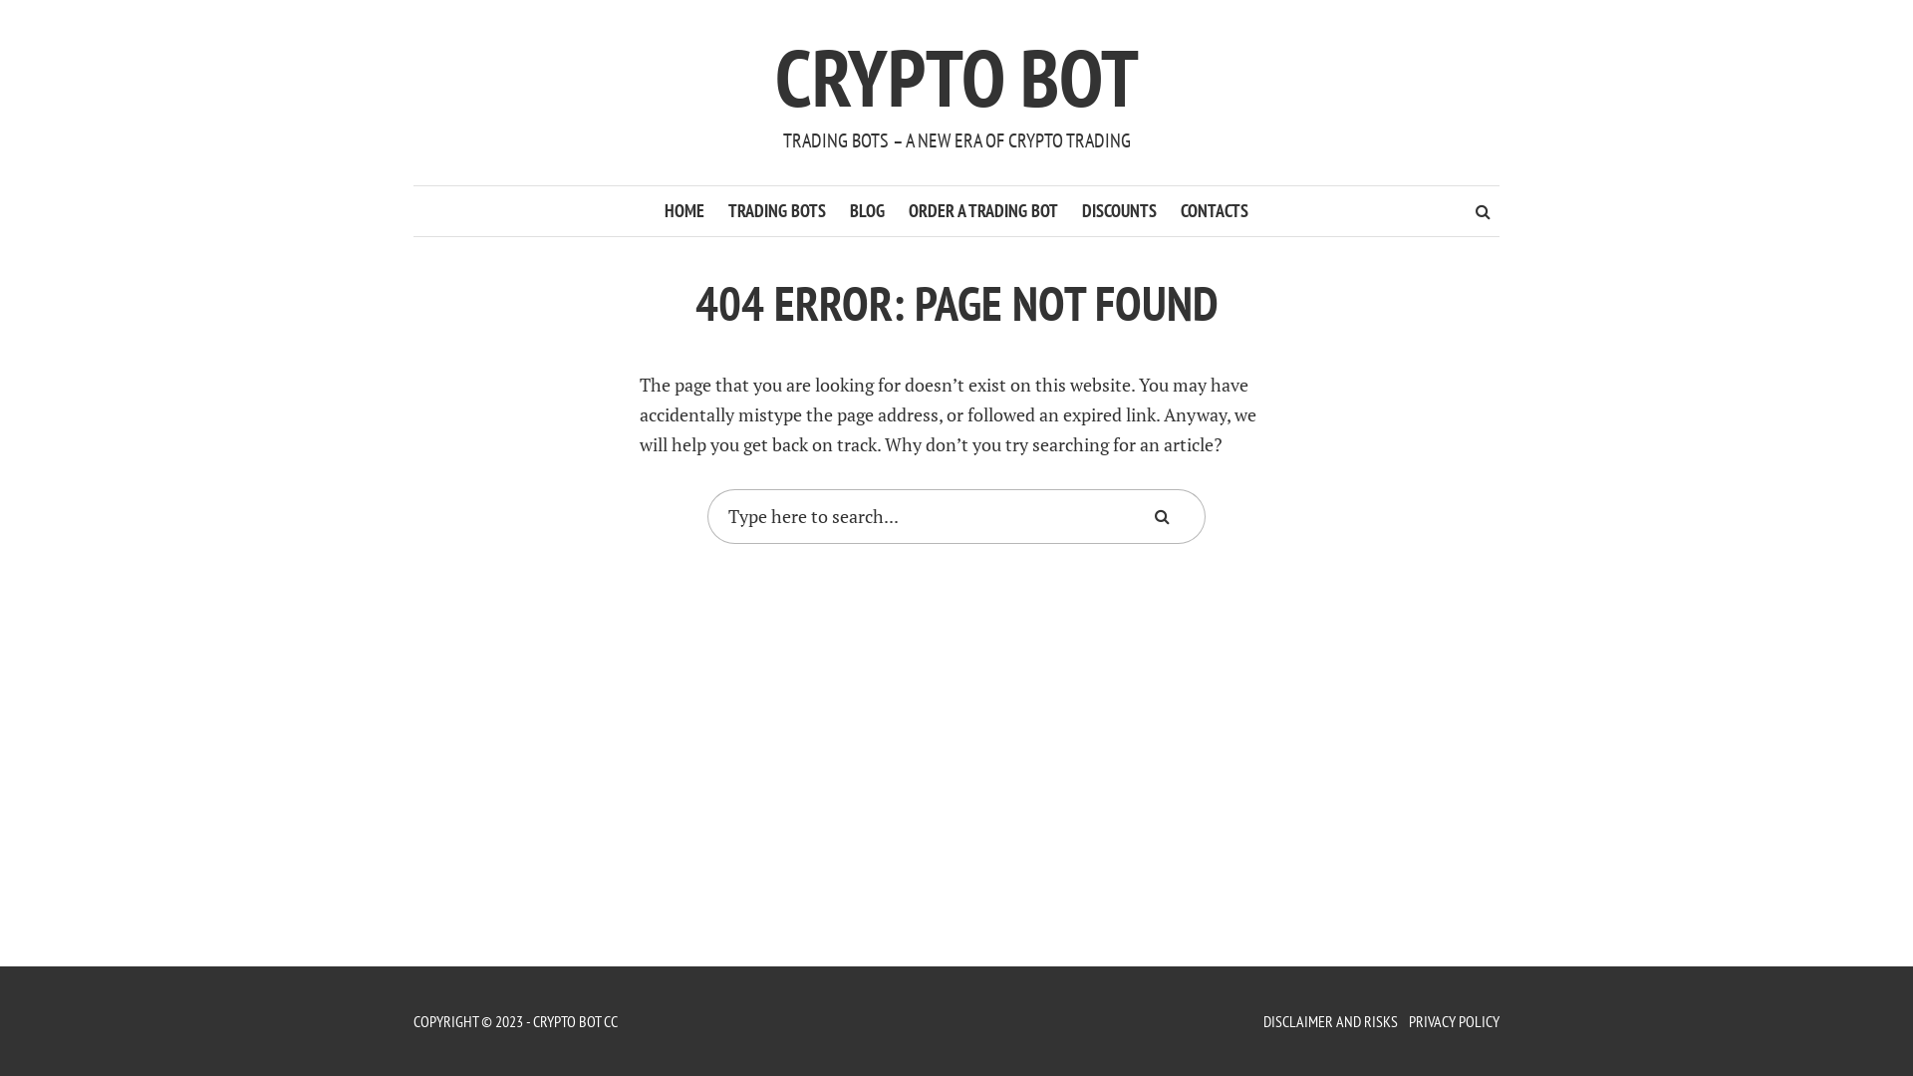 This screenshot has height=1076, width=1913. What do you see at coordinates (1120, 211) in the screenshot?
I see `DISCOUNTS` at bounding box center [1120, 211].